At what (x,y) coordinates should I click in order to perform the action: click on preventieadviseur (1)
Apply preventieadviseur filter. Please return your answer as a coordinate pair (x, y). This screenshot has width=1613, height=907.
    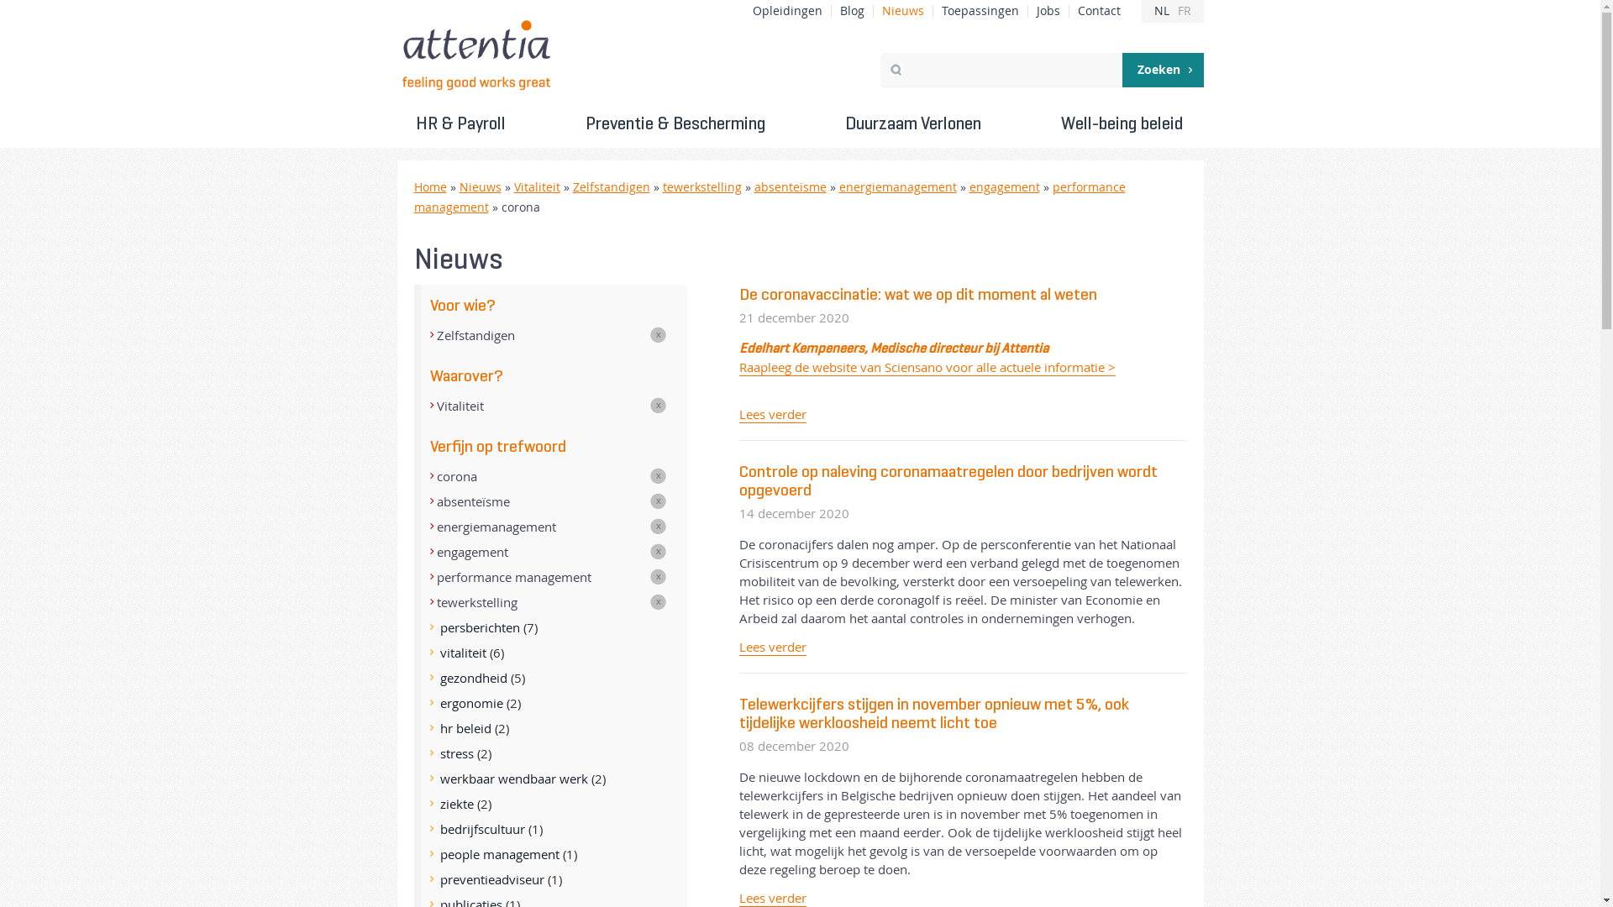
    Looking at the image, I should click on (551, 879).